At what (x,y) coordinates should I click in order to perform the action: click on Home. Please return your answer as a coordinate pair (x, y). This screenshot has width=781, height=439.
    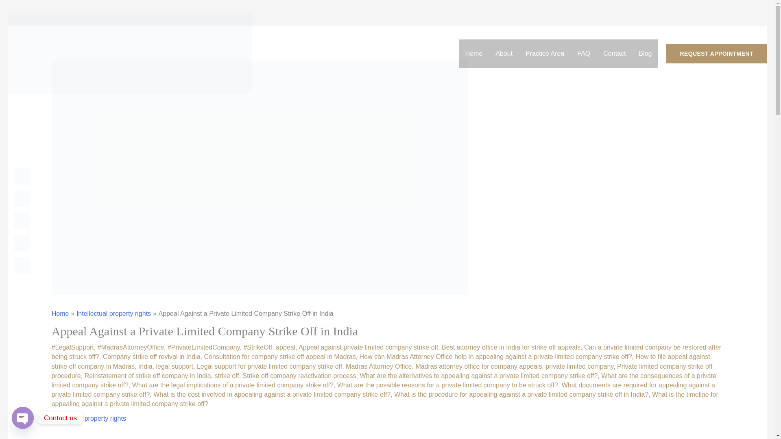
    Looking at the image, I should click on (474, 54).